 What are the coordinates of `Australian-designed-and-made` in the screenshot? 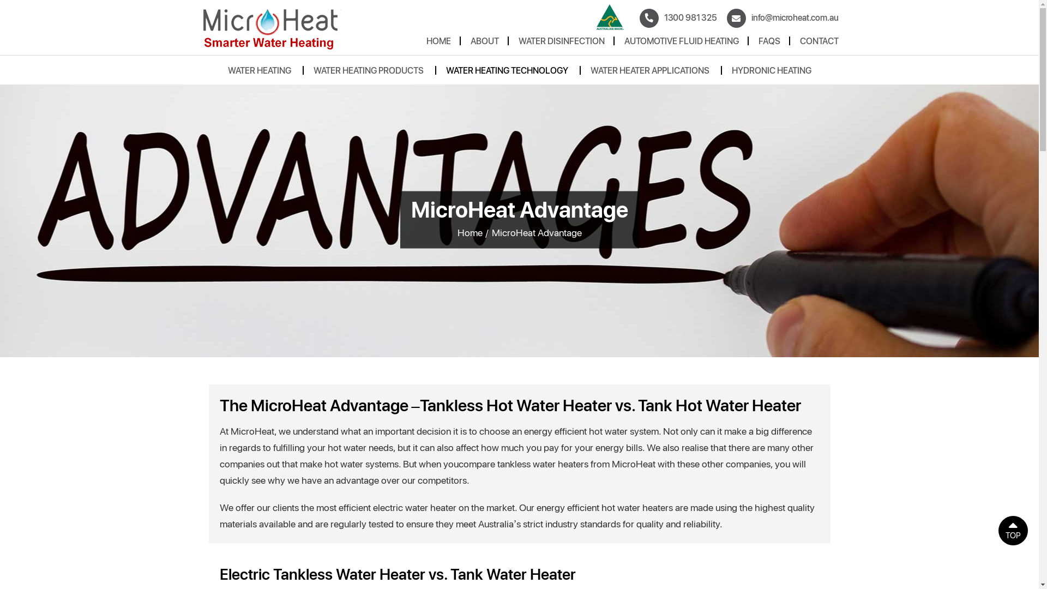 It's located at (610, 17).